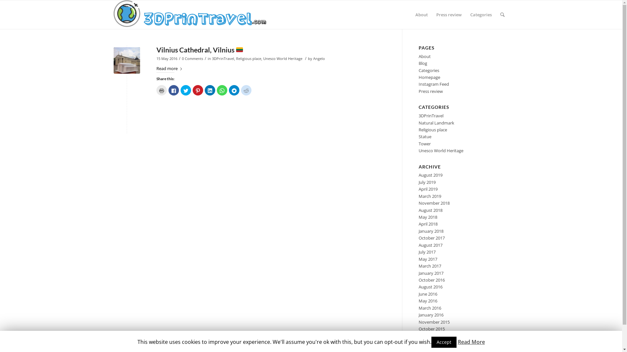 Image resolution: width=627 pixels, height=352 pixels. I want to click on Unesco World Heritage, so click(283, 59).